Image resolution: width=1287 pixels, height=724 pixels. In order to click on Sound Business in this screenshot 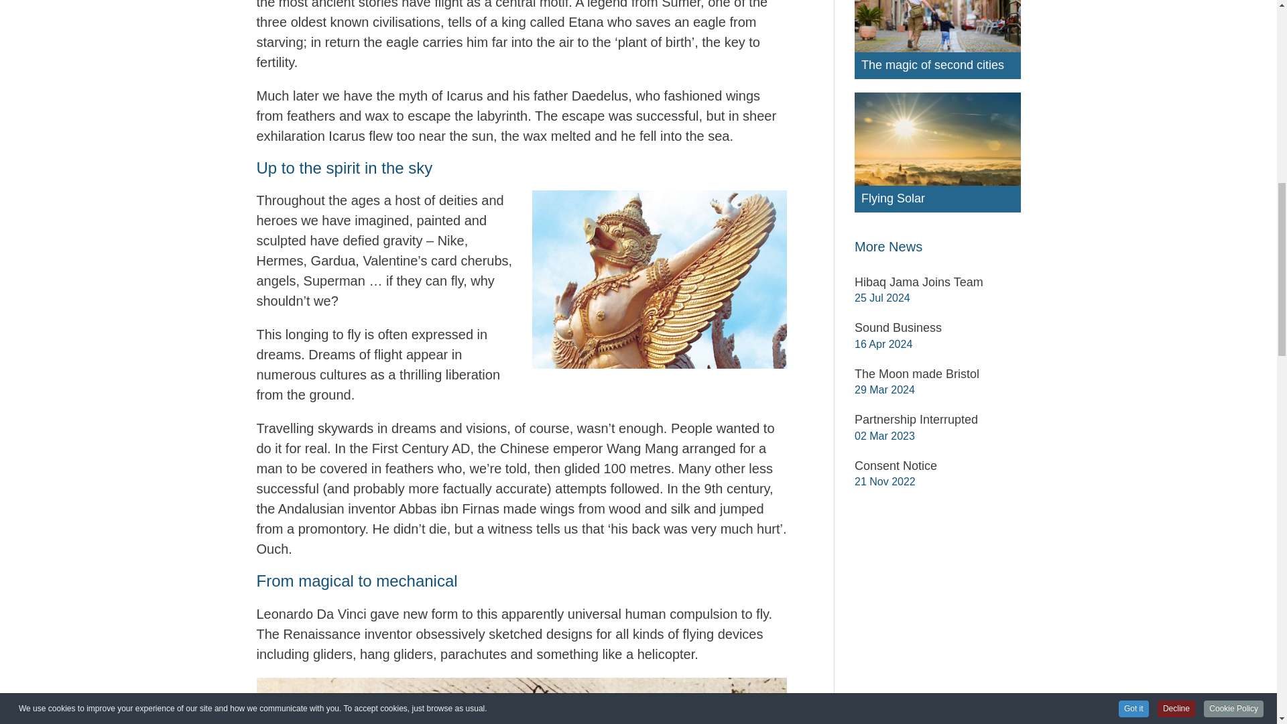, I will do `click(937, 328)`.